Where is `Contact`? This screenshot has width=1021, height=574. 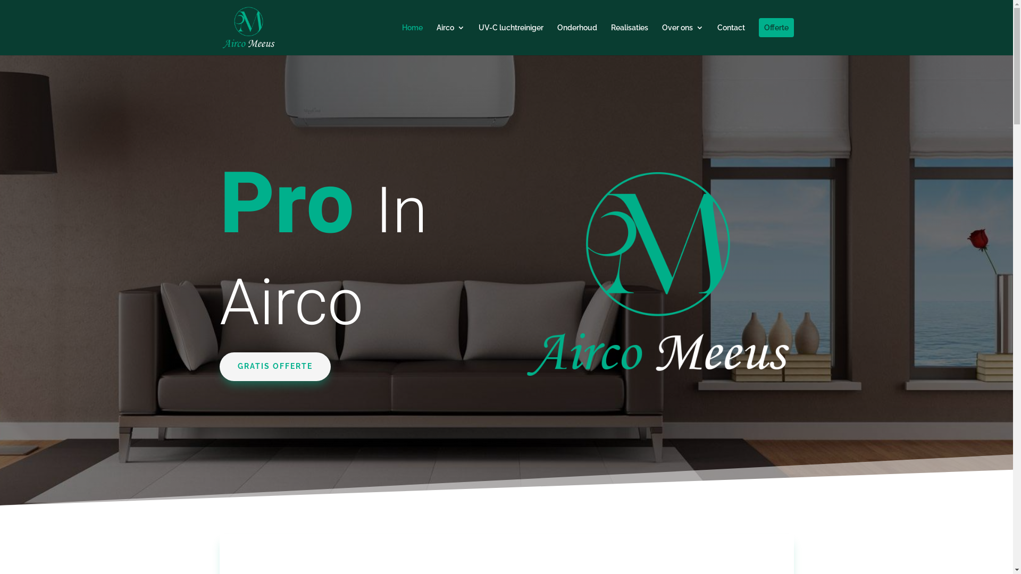 Contact is located at coordinates (731, 39).